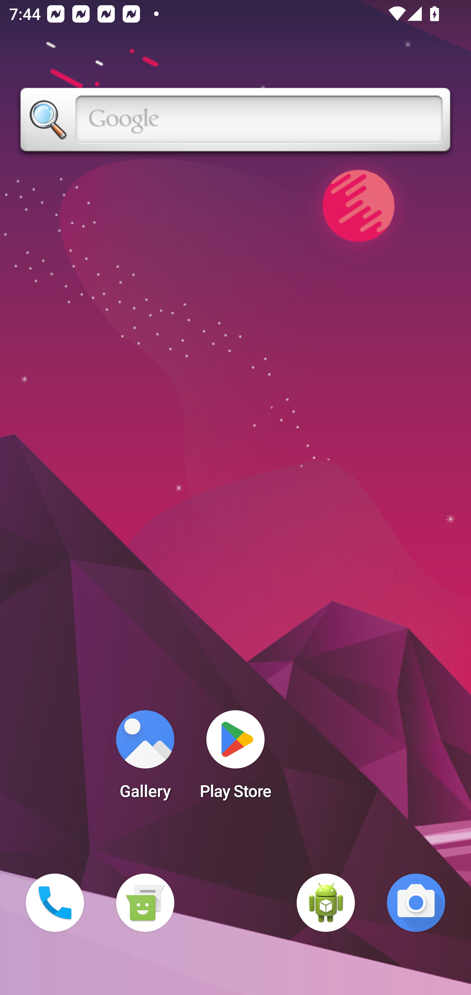 This screenshot has width=471, height=995. Describe the element at coordinates (145, 759) in the screenshot. I see `Gallery` at that location.